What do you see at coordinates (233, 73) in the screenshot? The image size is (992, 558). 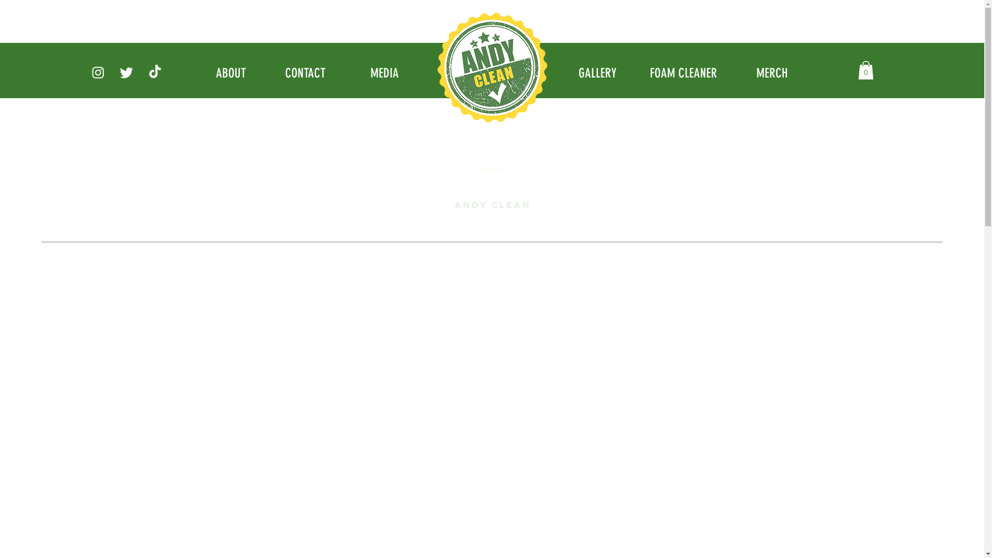 I see `ABOUT` at bounding box center [233, 73].